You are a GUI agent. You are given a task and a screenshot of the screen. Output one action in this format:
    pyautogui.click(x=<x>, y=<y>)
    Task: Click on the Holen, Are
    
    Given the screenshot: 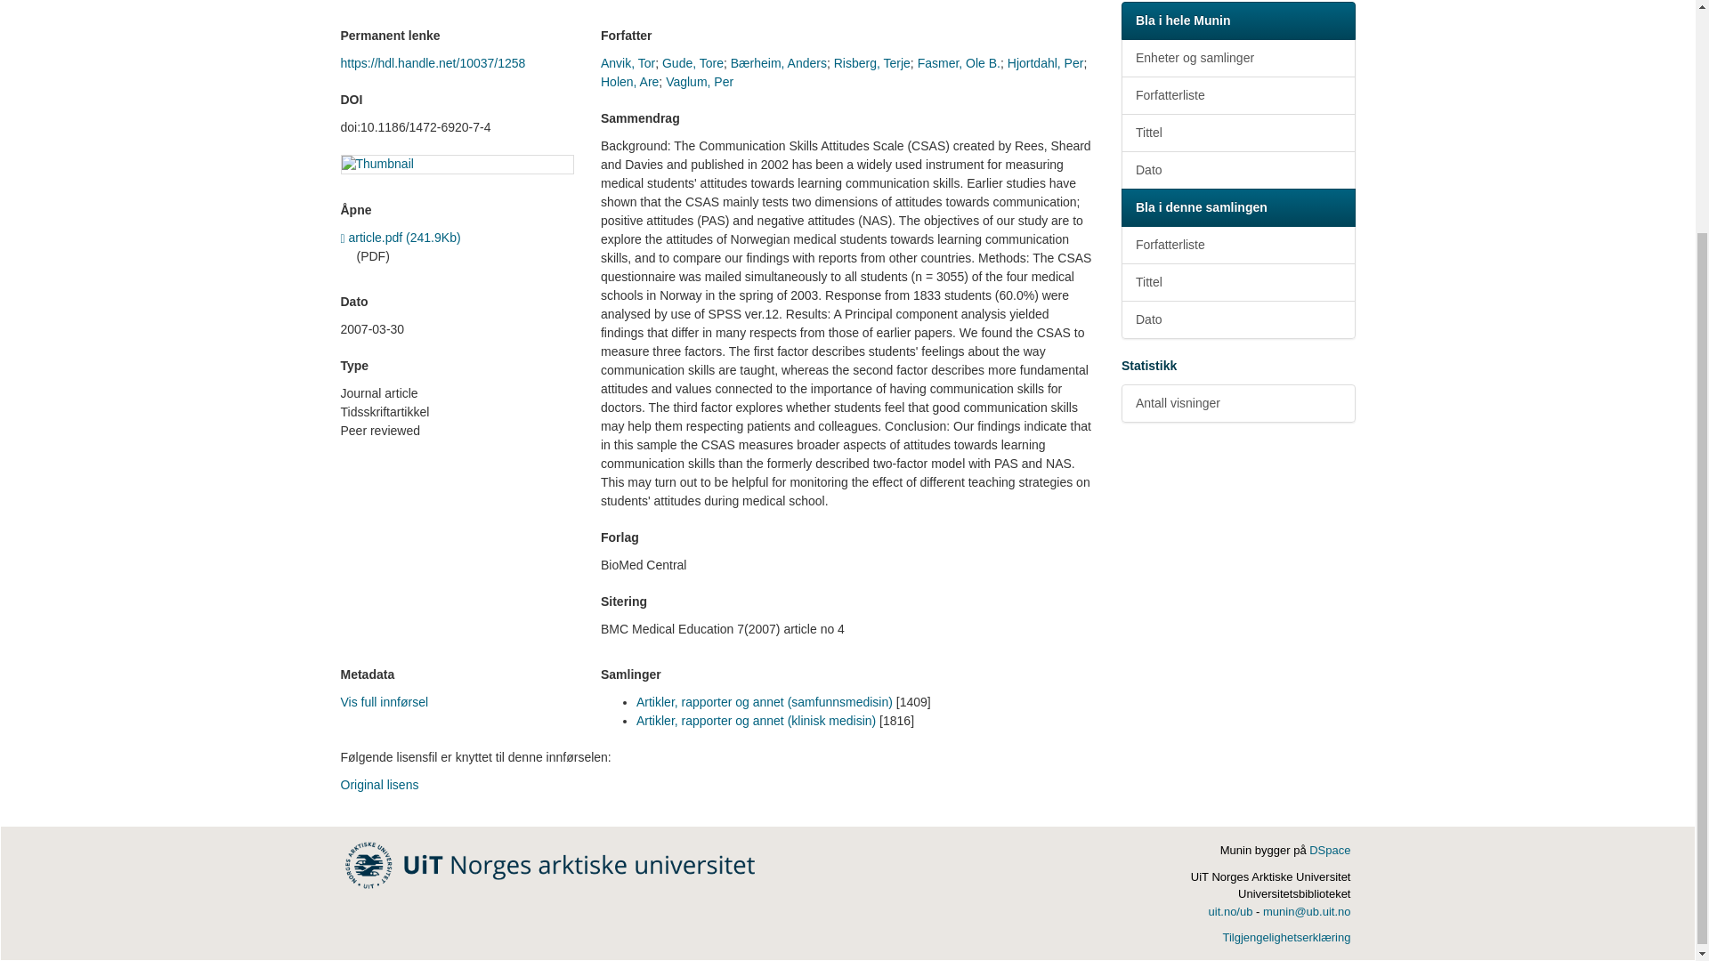 What is the action you would take?
    pyautogui.click(x=629, y=82)
    